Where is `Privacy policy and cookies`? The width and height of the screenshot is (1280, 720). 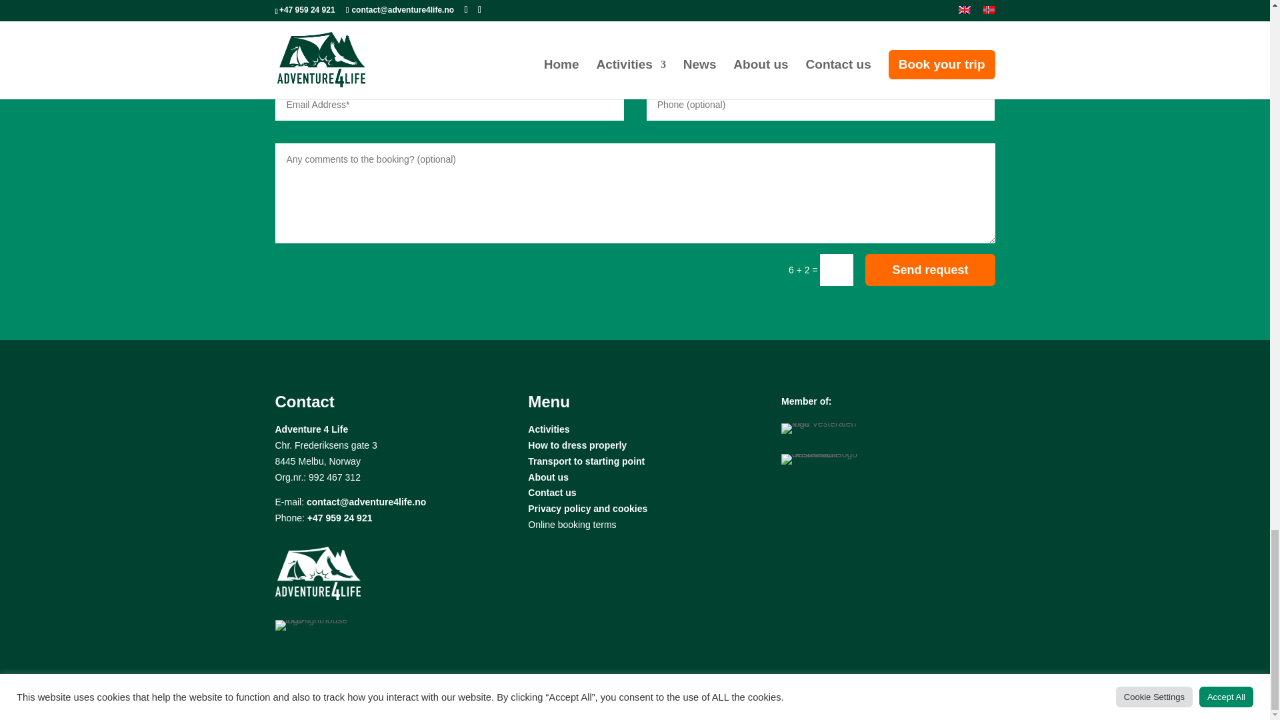
Privacy policy and cookies is located at coordinates (587, 508).